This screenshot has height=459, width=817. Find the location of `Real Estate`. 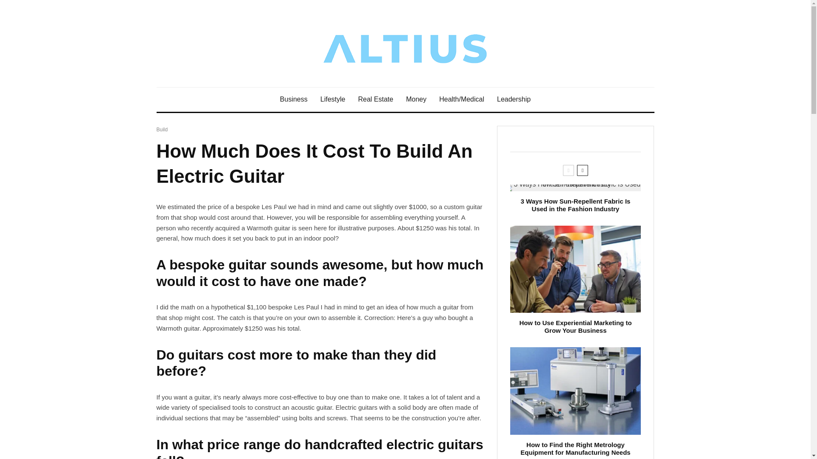

Real Estate is located at coordinates (375, 99).